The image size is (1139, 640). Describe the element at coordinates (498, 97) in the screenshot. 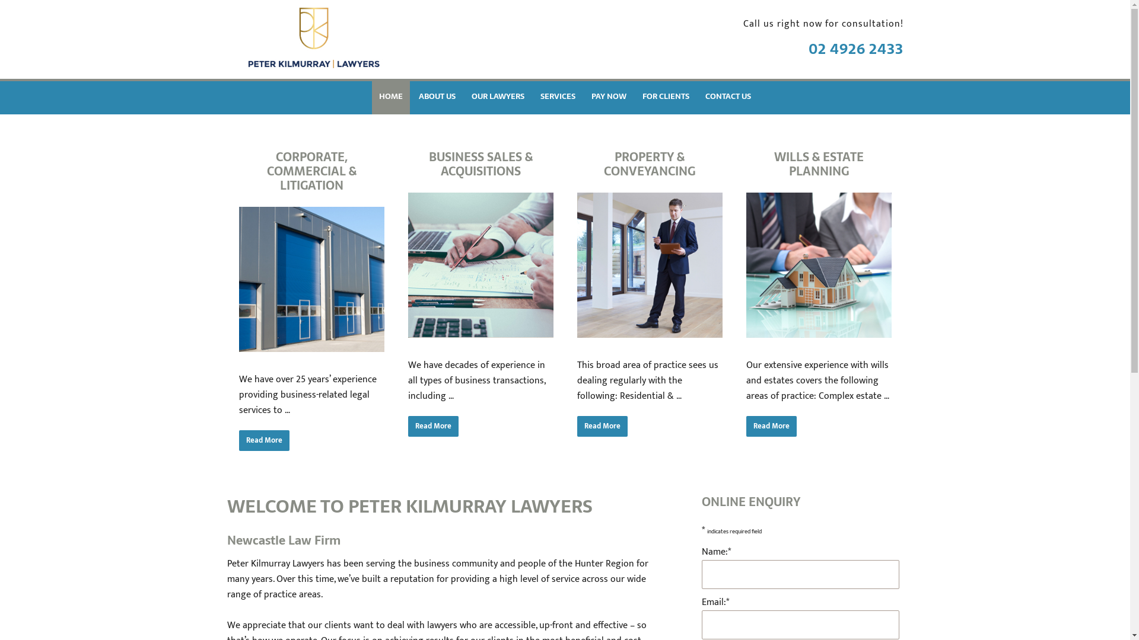

I see `OUR LAWYERS` at that location.